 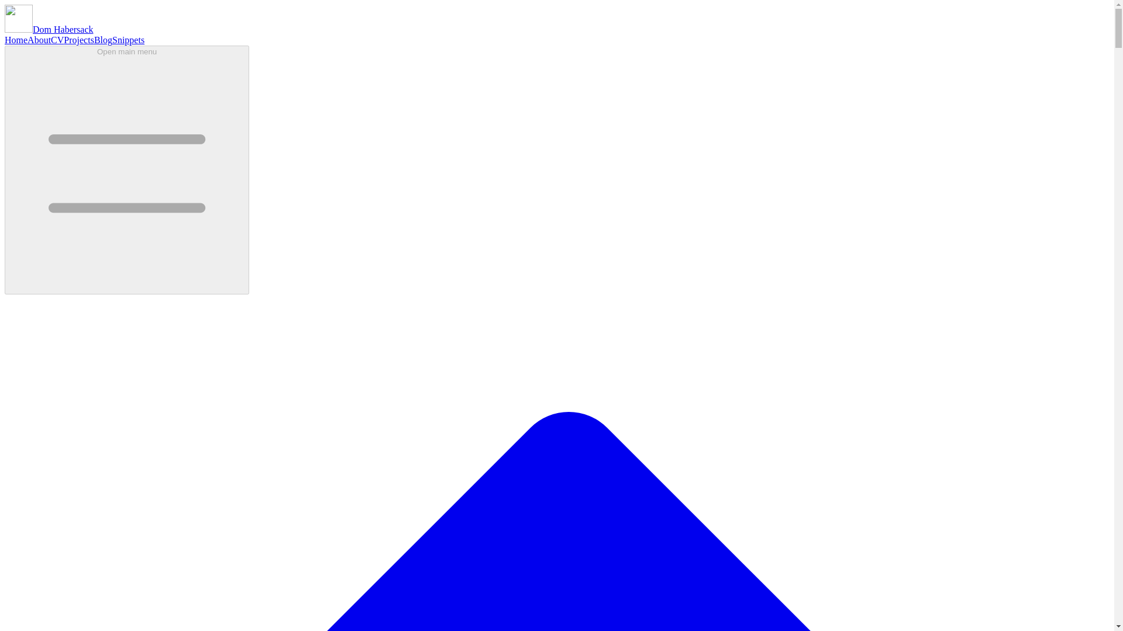 I want to click on About, so click(x=39, y=40).